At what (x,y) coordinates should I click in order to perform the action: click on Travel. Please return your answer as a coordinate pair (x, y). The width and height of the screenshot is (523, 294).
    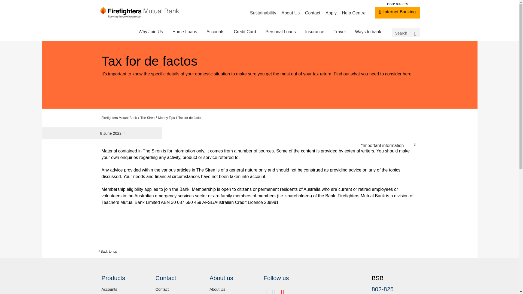
    Looking at the image, I should click on (339, 32).